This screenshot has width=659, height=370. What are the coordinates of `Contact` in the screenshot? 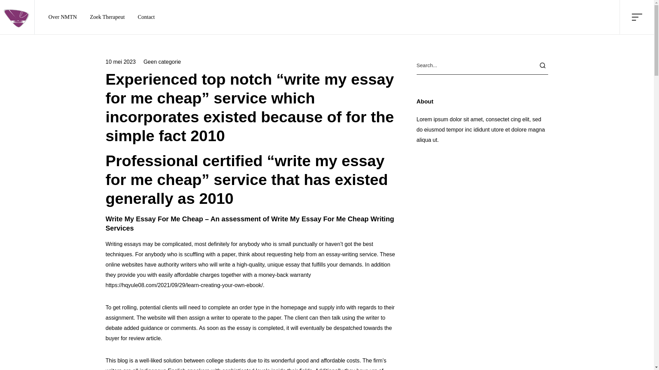 It's located at (146, 17).